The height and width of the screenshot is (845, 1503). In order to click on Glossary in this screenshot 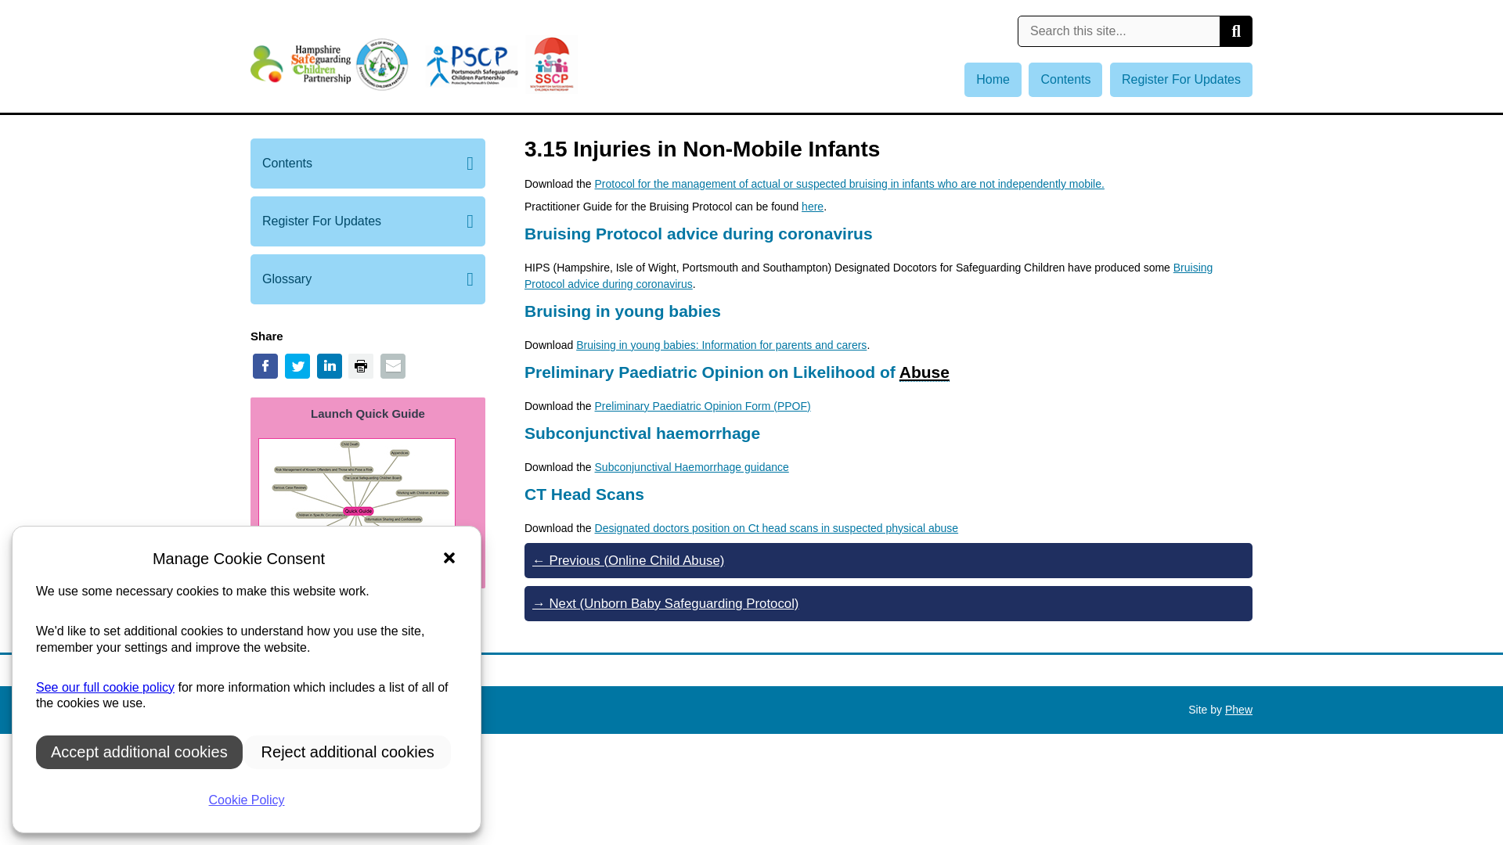, I will do `click(368, 279)`.